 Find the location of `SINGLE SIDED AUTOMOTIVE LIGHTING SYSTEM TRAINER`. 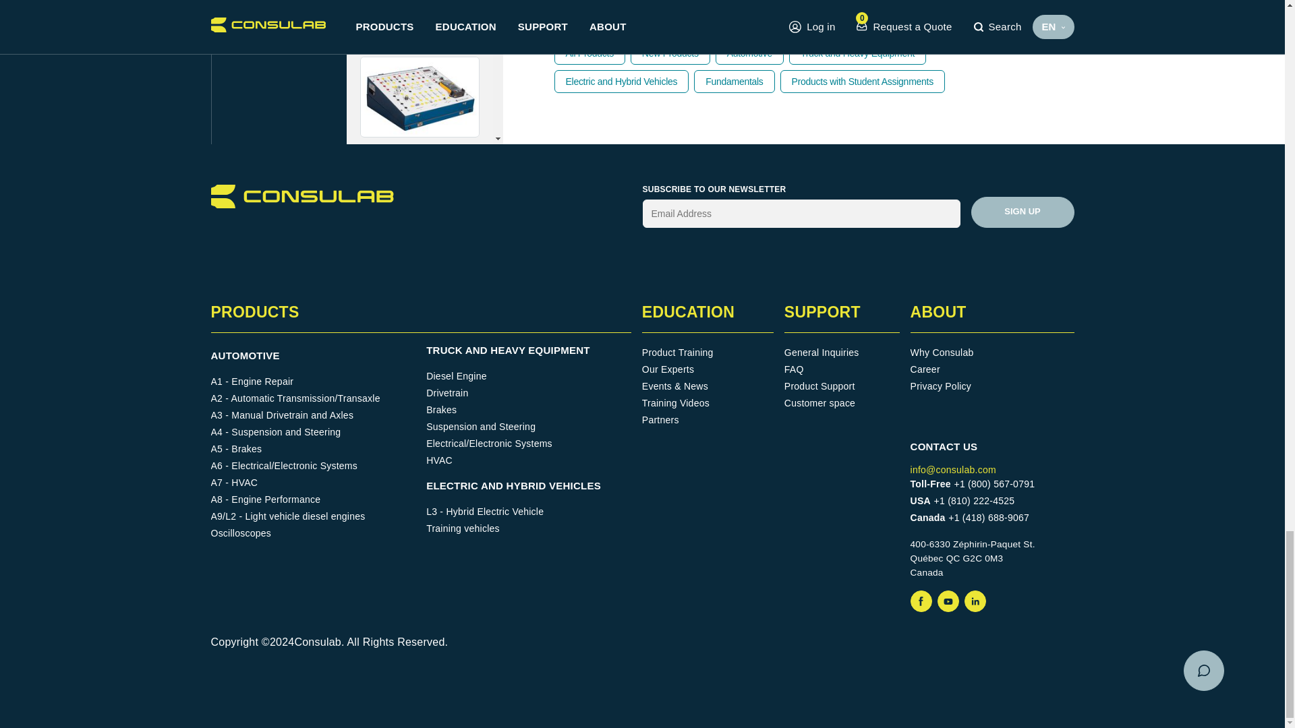

SINGLE SIDED AUTOMOTIVE LIGHTING SYSTEM TRAINER is located at coordinates (420, 662).